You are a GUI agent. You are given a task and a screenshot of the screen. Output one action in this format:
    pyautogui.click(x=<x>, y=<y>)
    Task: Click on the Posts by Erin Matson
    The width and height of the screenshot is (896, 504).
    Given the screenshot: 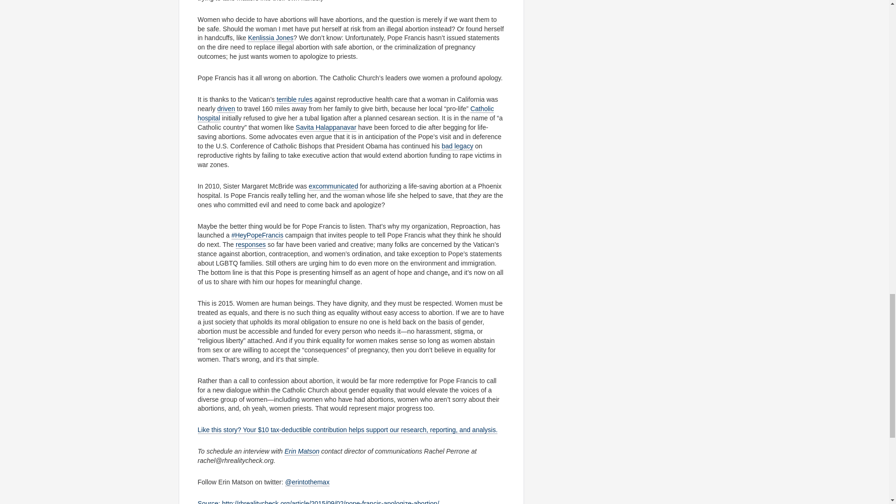 What is the action you would take?
    pyautogui.click(x=302, y=452)
    